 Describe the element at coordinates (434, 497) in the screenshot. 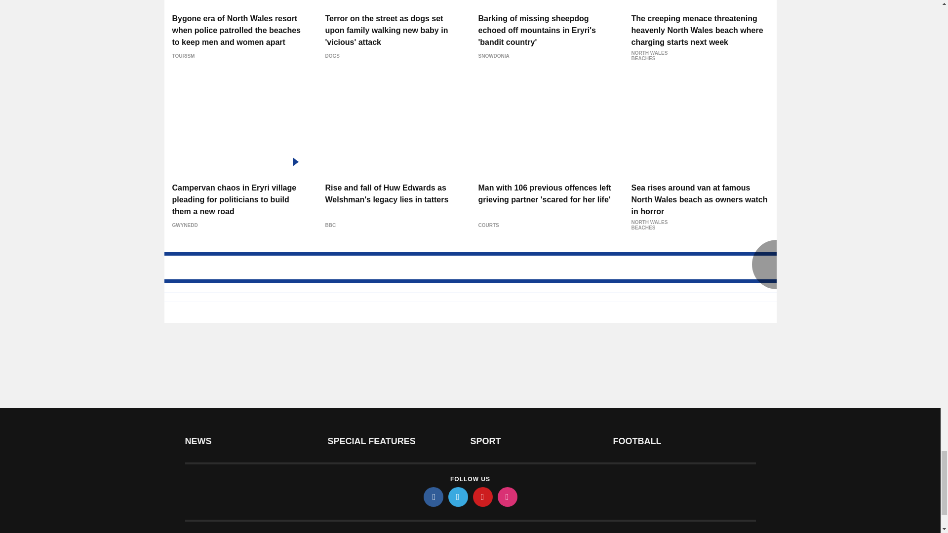

I see `facebook` at that location.